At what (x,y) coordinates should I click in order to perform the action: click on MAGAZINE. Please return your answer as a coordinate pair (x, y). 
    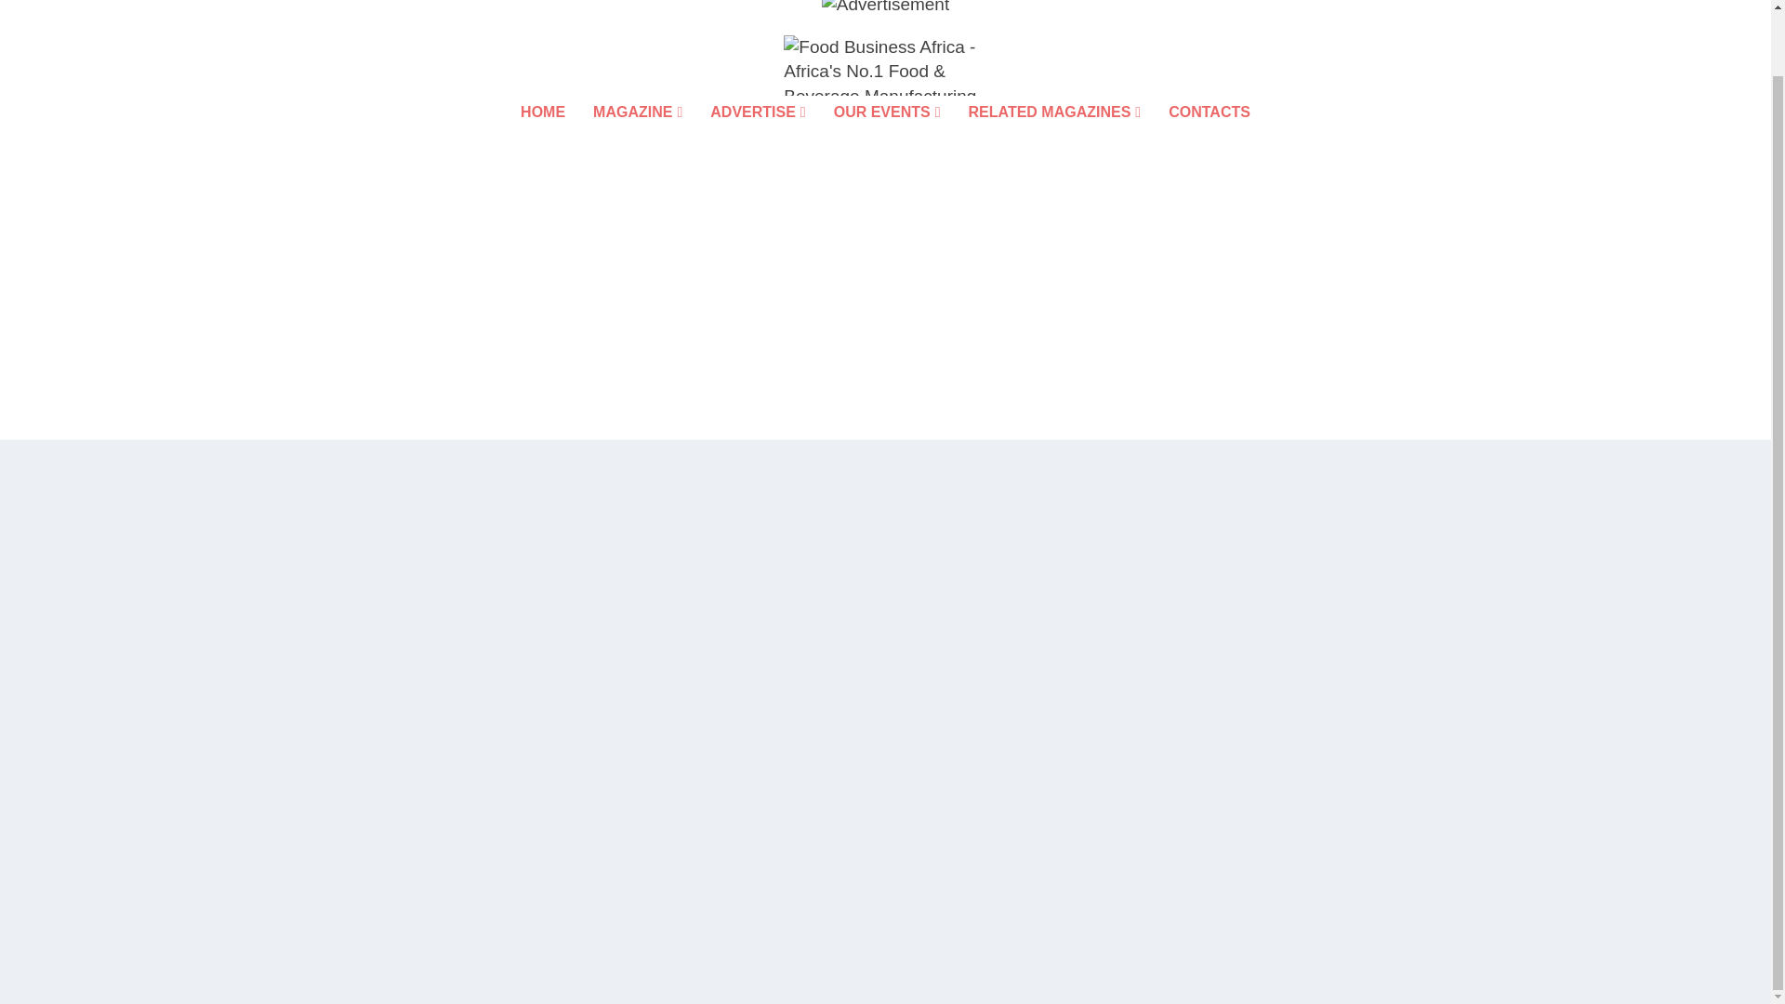
    Looking at the image, I should click on (637, 138).